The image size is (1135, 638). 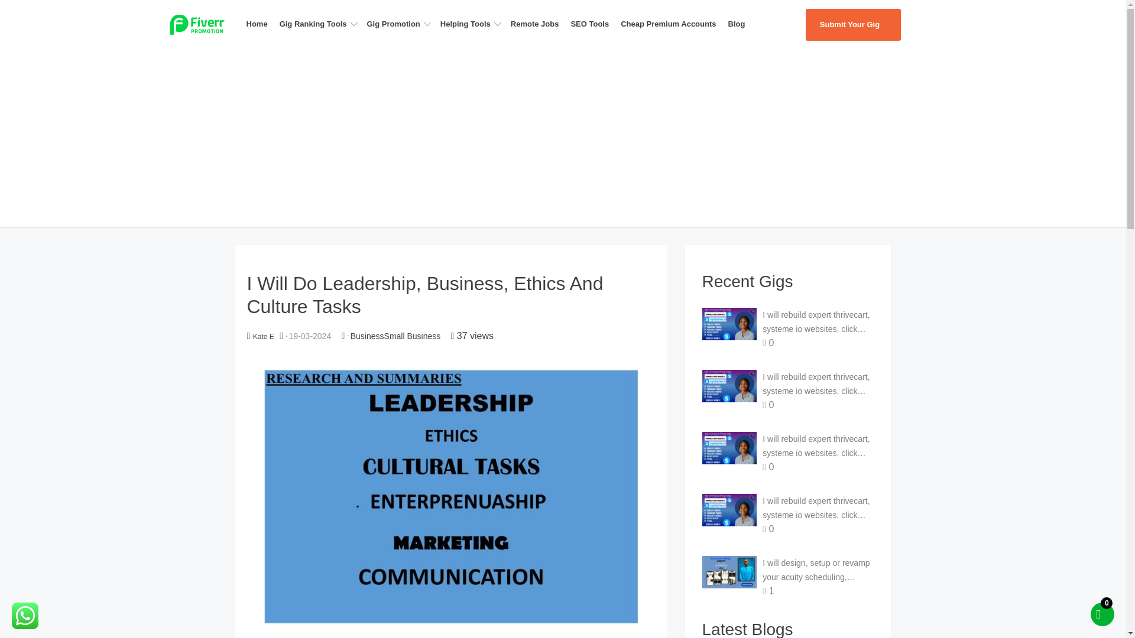 I want to click on Submit Your Gig, so click(x=852, y=25).